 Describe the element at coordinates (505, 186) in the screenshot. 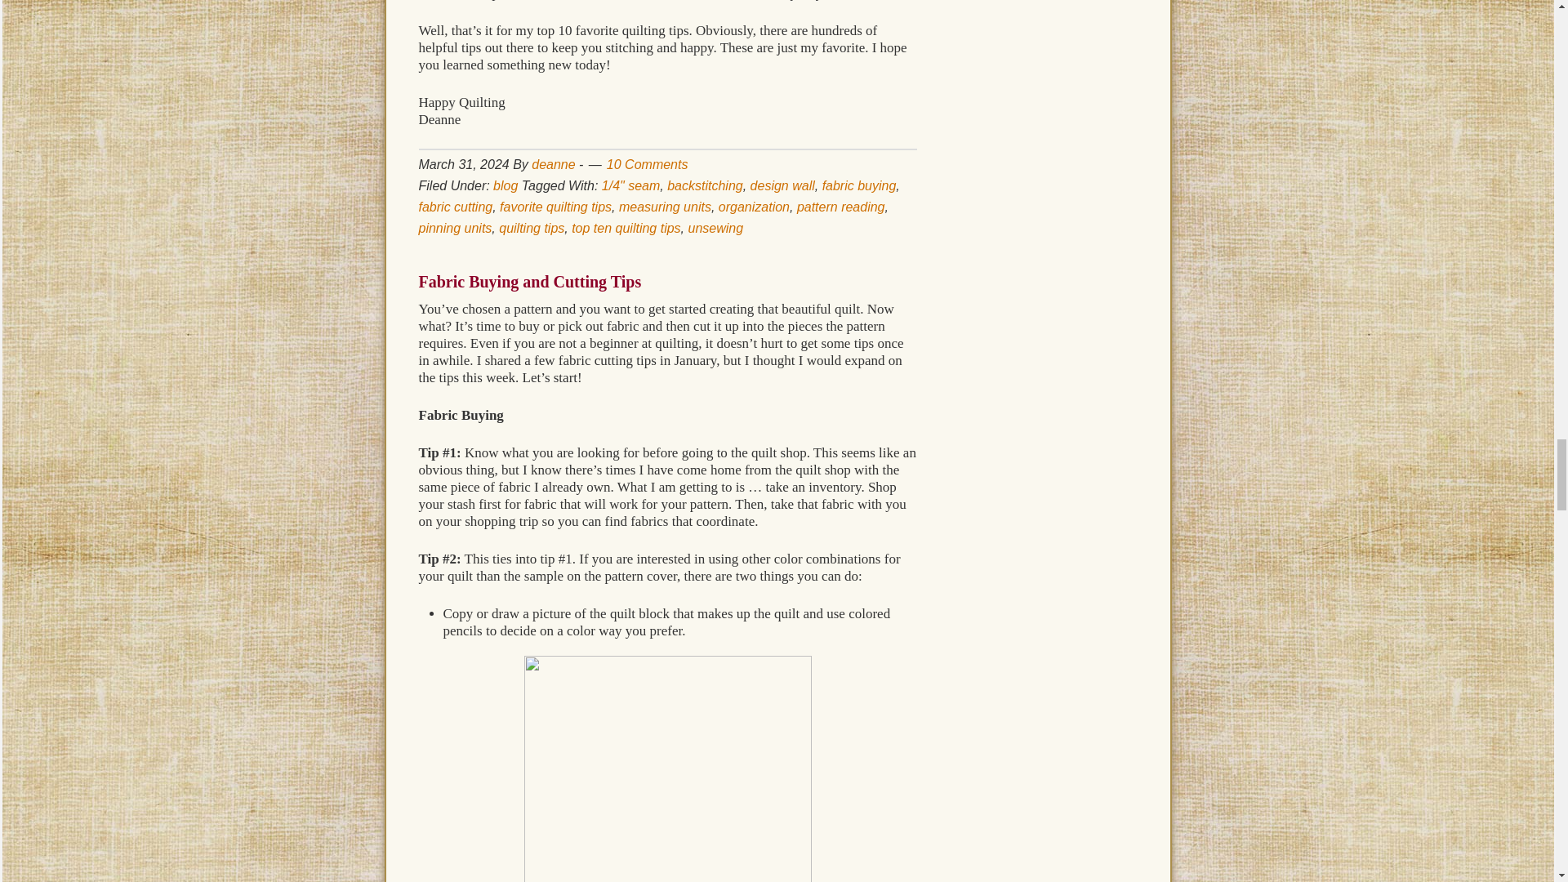

I see `blog` at that location.